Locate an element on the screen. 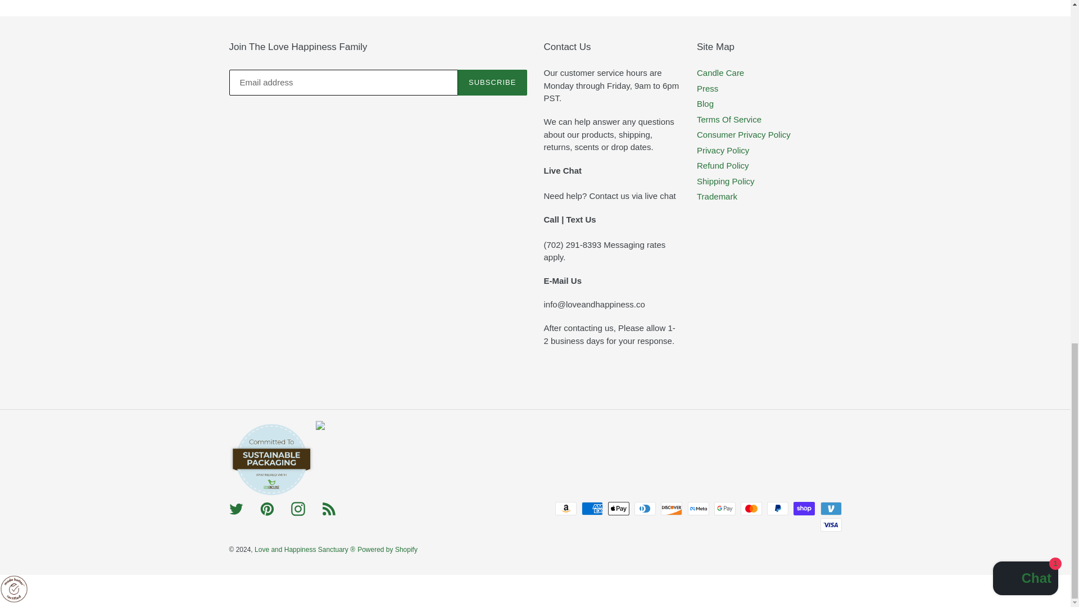 This screenshot has height=607, width=1079. Blog is located at coordinates (705, 103).